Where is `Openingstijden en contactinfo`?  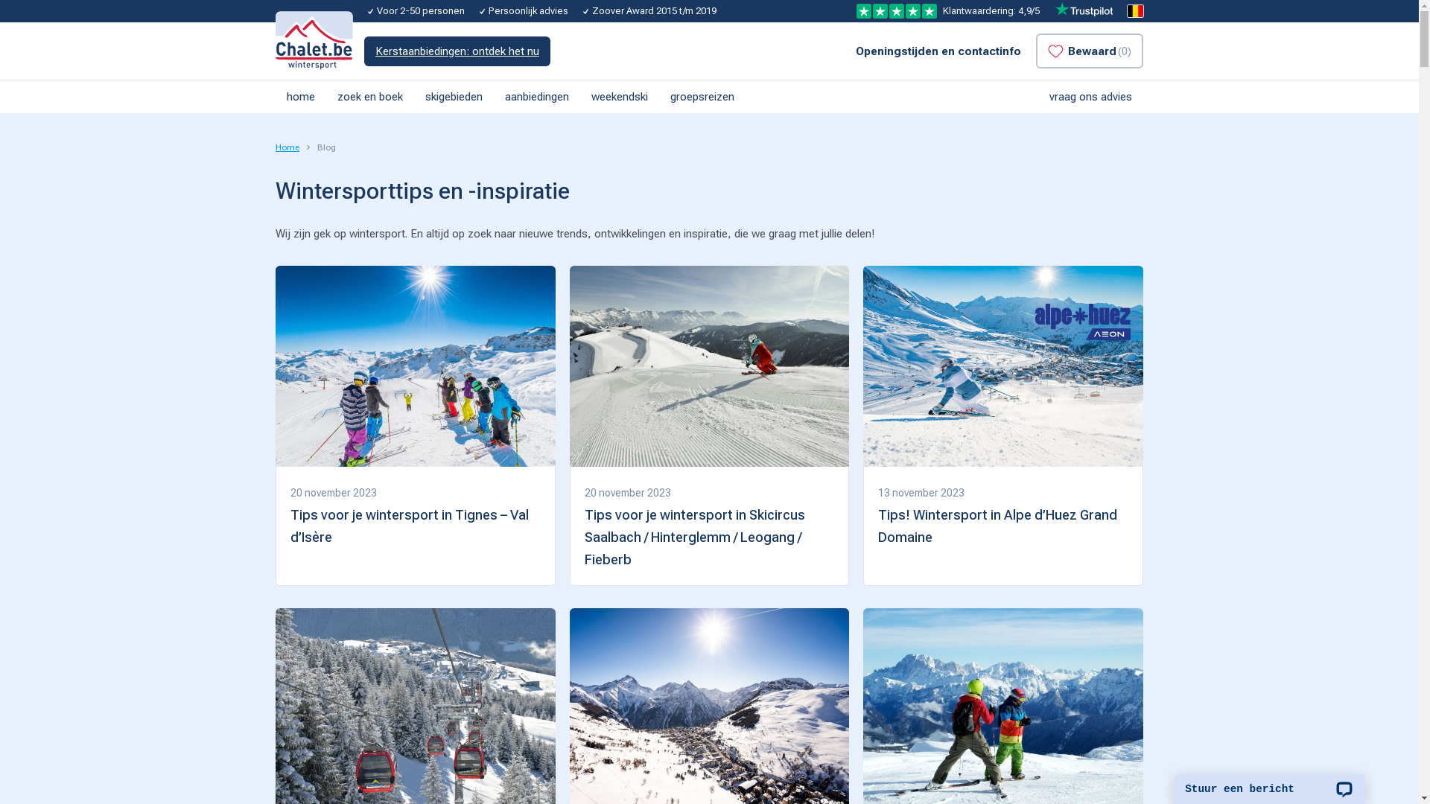
Openingstijden en contactinfo is located at coordinates (938, 51).